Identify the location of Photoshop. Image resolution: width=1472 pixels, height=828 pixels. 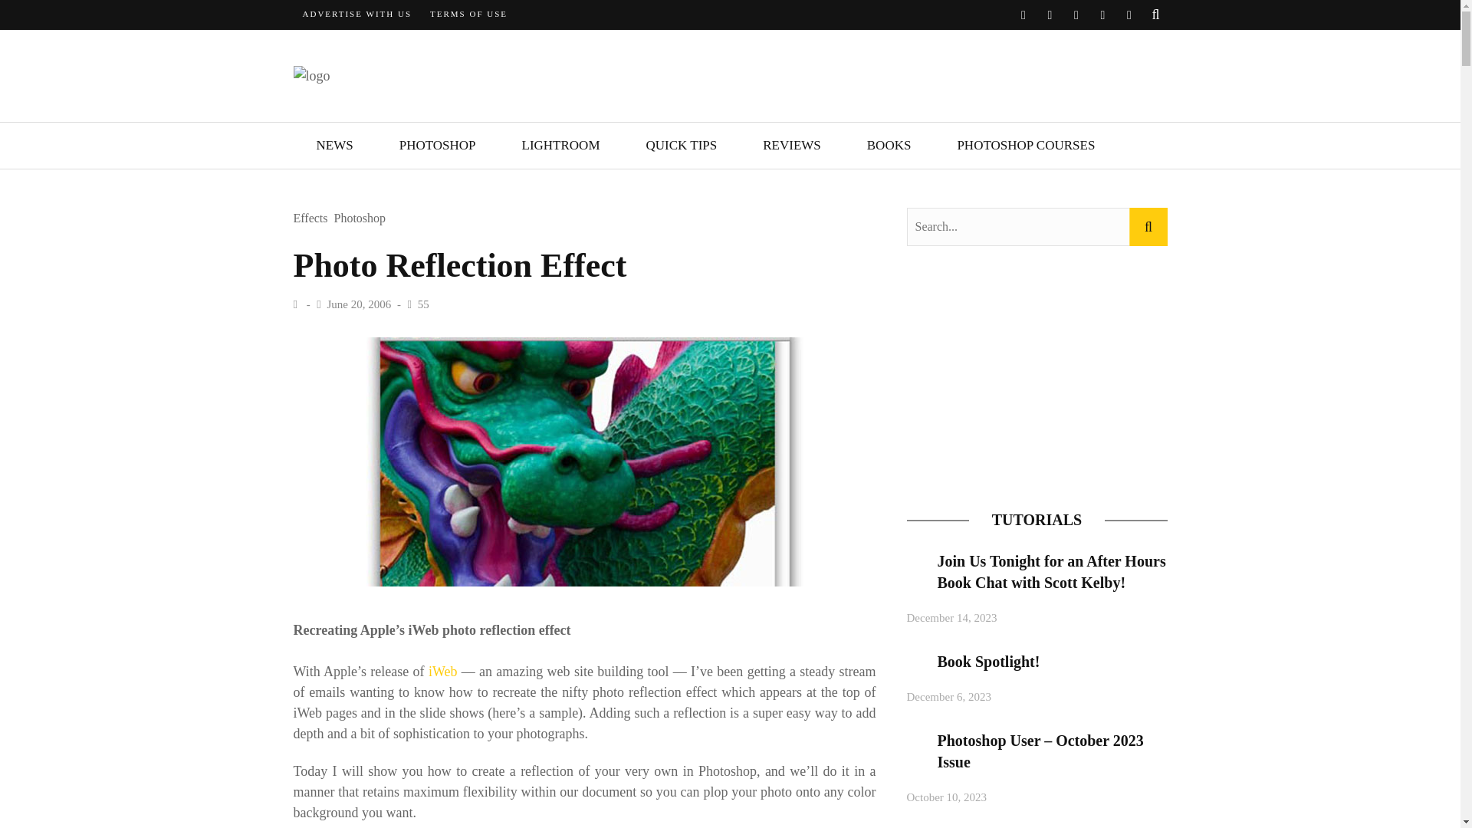
(360, 219).